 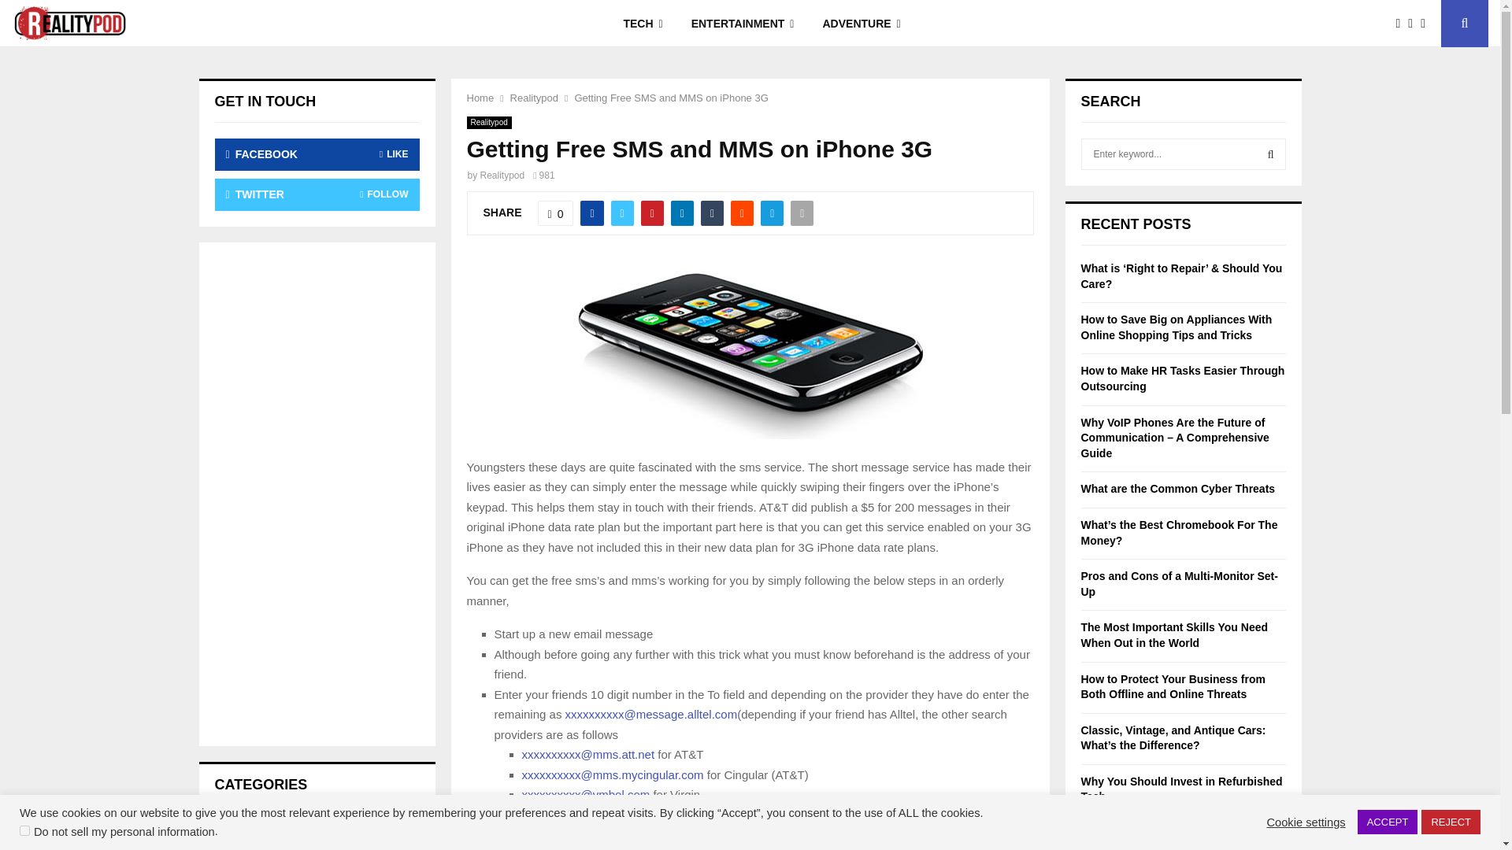 I want to click on Realitypod, so click(x=534, y=98).